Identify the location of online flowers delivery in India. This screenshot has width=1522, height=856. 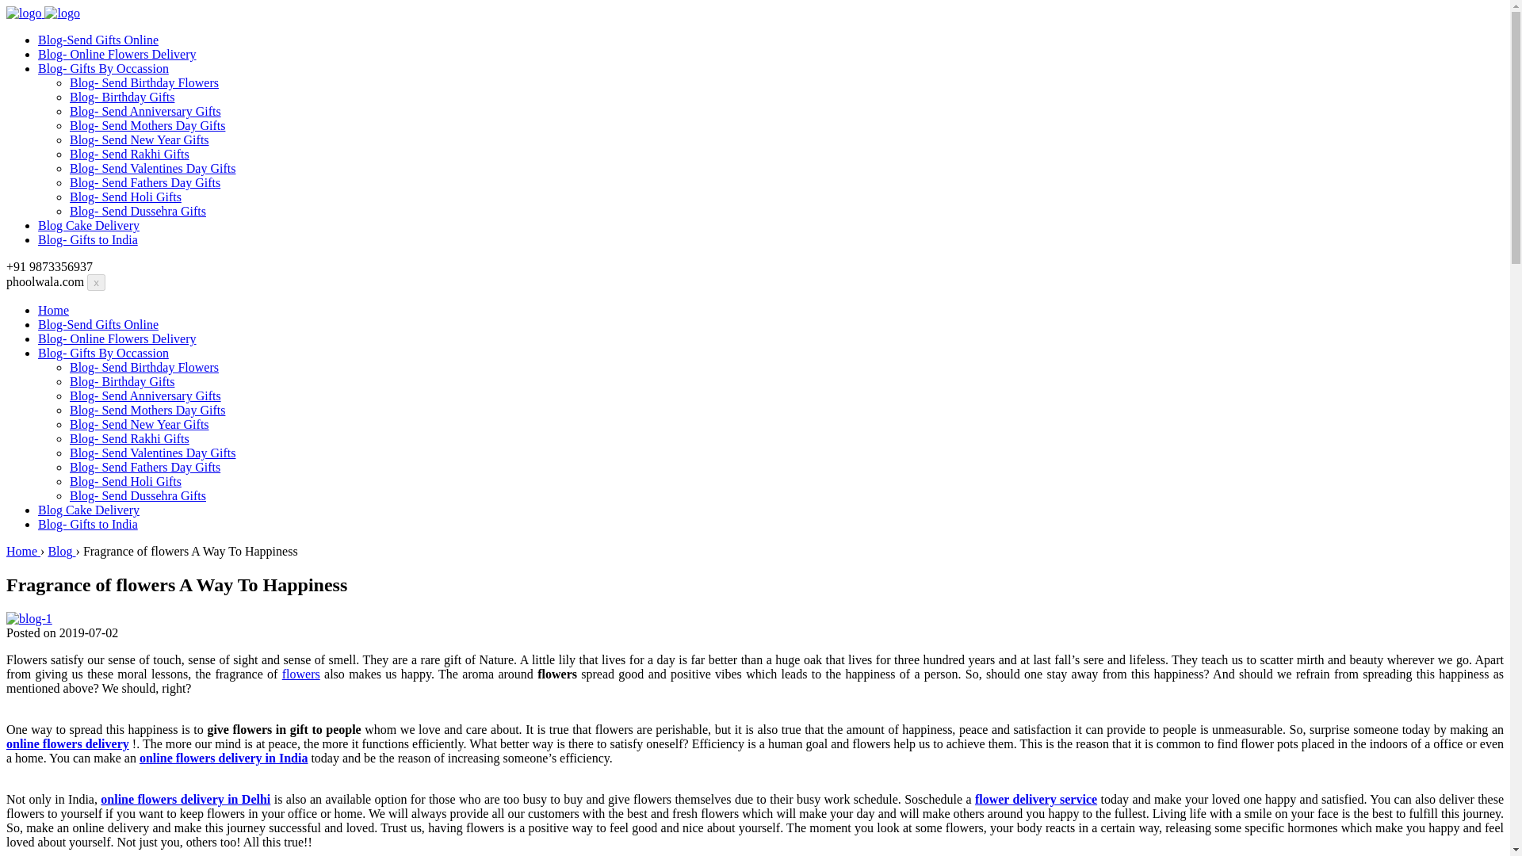
(224, 758).